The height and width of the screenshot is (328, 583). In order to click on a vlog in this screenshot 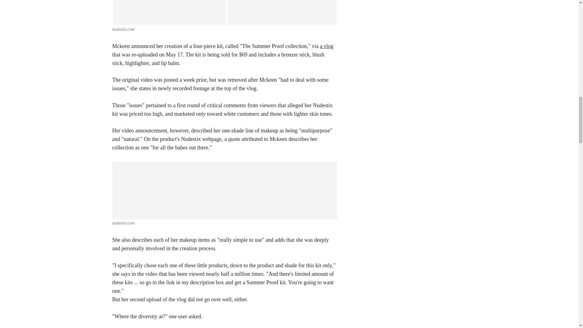, I will do `click(327, 46)`.